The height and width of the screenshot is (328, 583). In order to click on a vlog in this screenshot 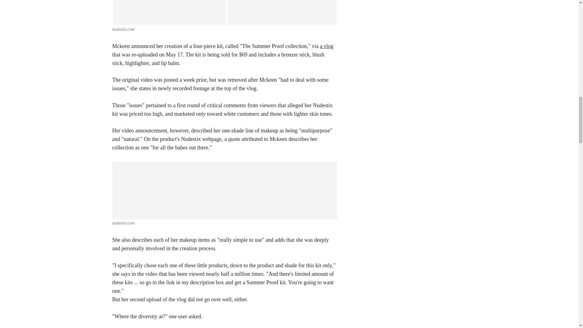, I will do `click(327, 46)`.